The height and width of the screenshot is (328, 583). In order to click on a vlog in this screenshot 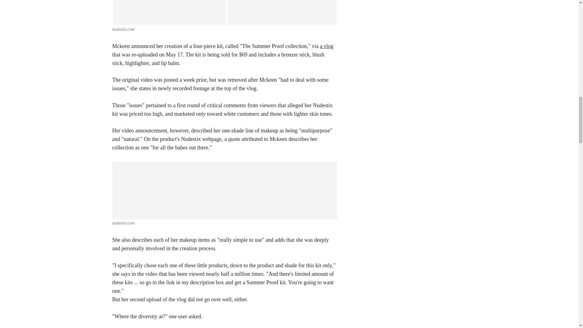, I will do `click(327, 46)`.